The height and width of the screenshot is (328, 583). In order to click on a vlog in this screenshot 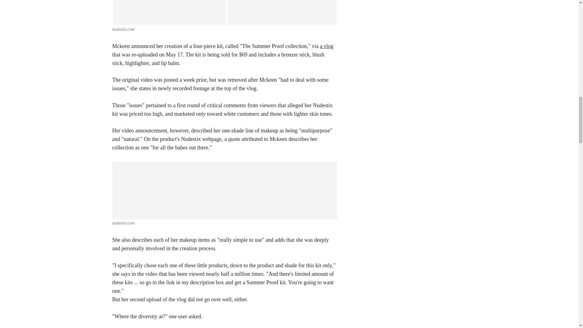, I will do `click(327, 46)`.